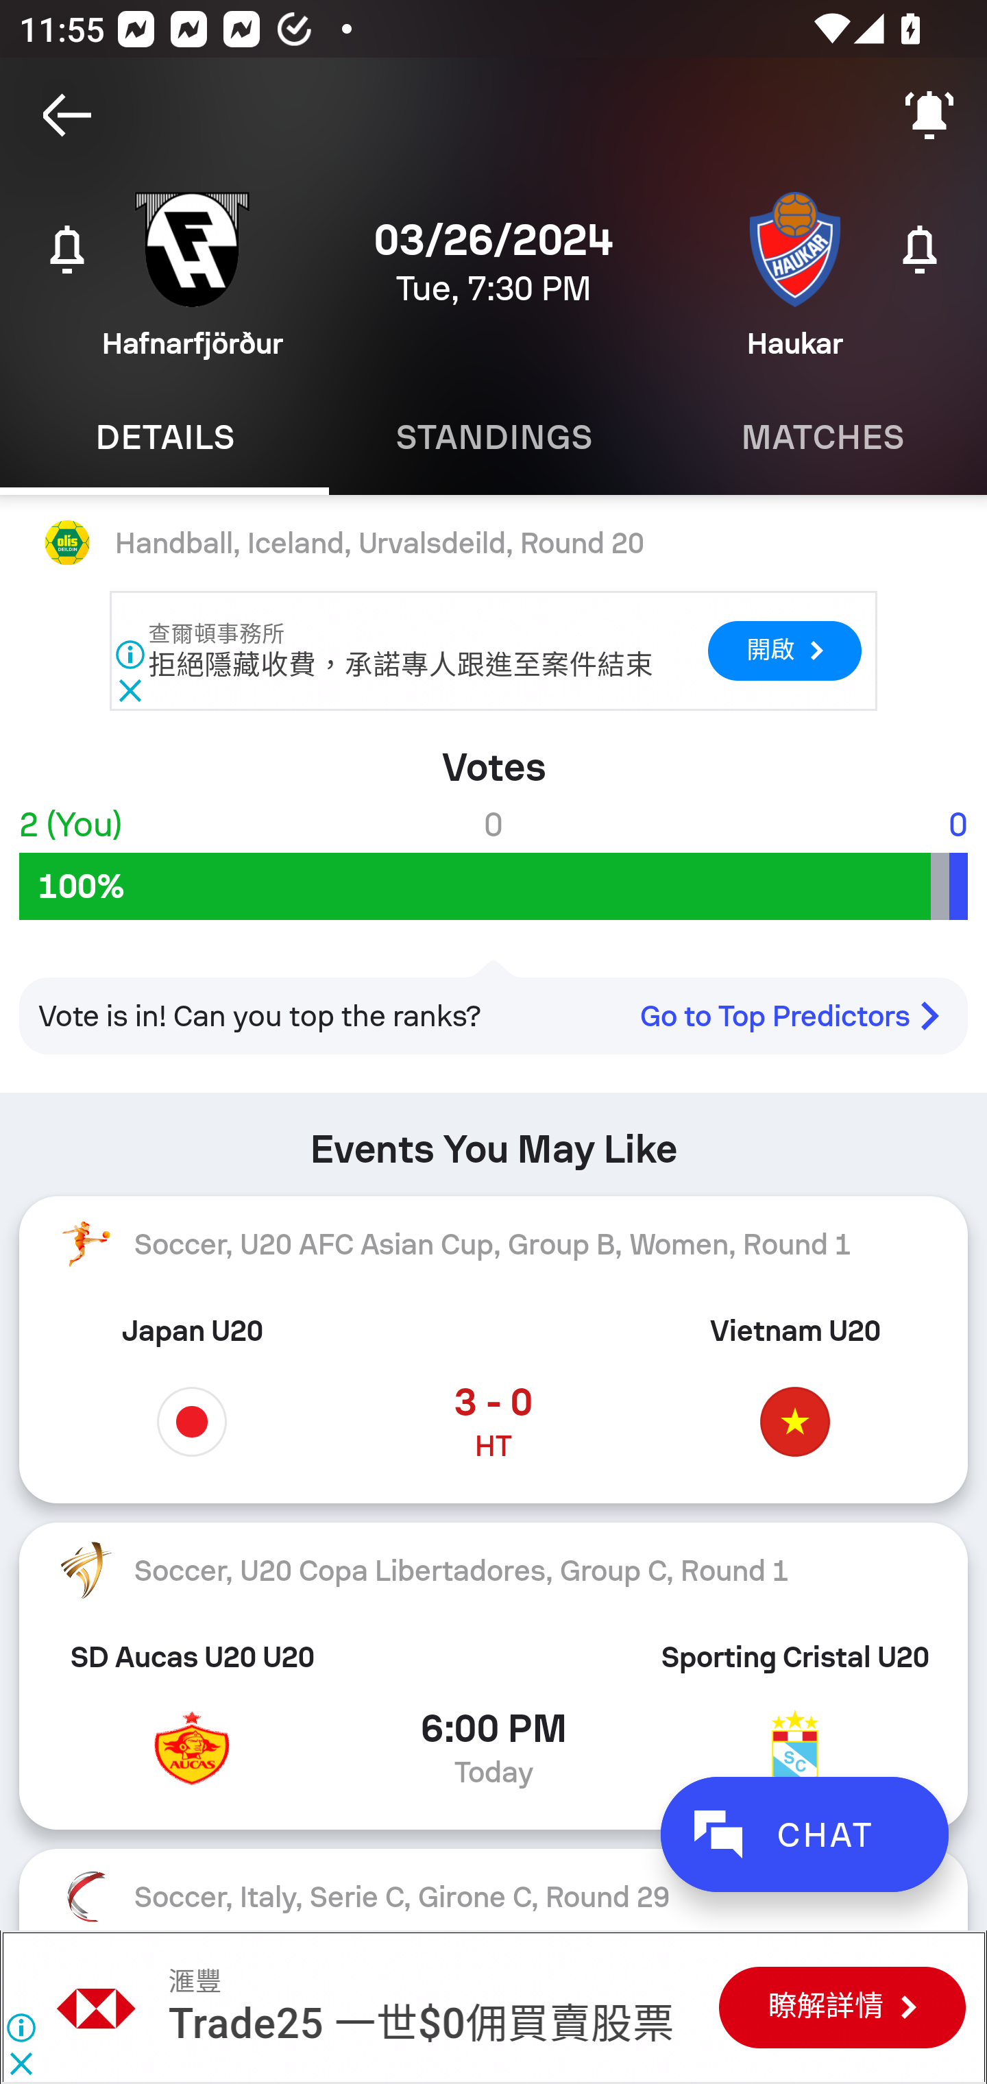 The image size is (987, 2084). What do you see at coordinates (400, 665) in the screenshot?
I see `拒絕隱藏收費，承諾專人跟進至案件結束` at bounding box center [400, 665].